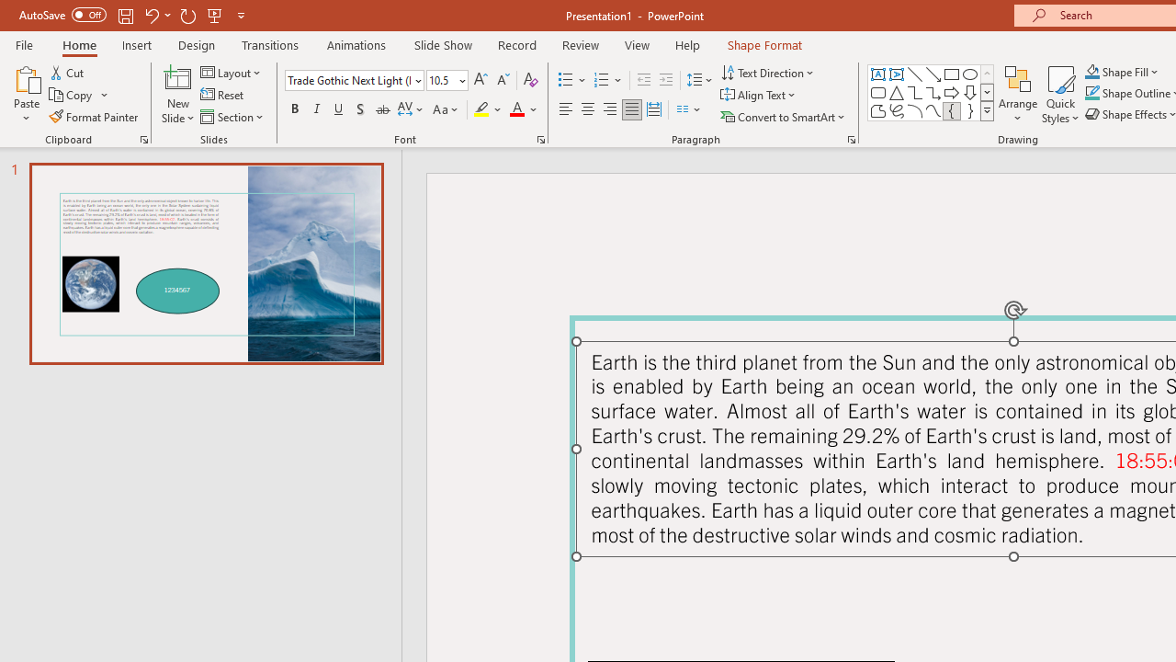 The height and width of the screenshot is (662, 1176). I want to click on Row Down, so click(987, 92).